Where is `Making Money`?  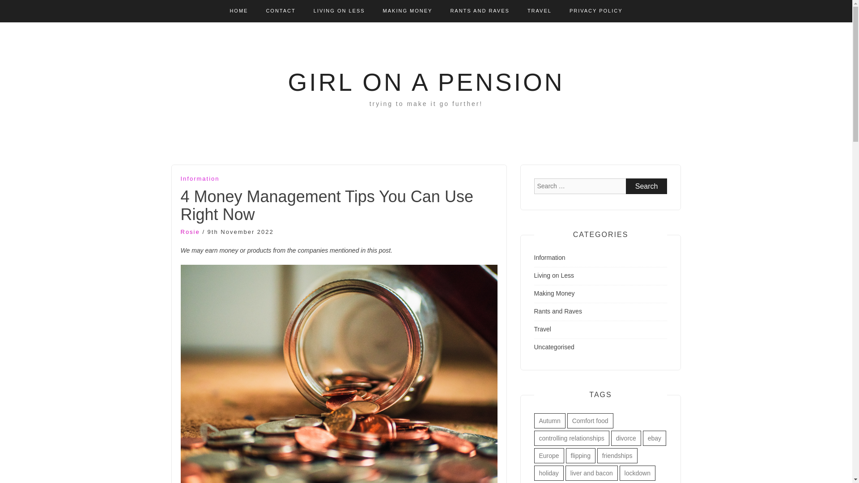 Making Money is located at coordinates (554, 293).